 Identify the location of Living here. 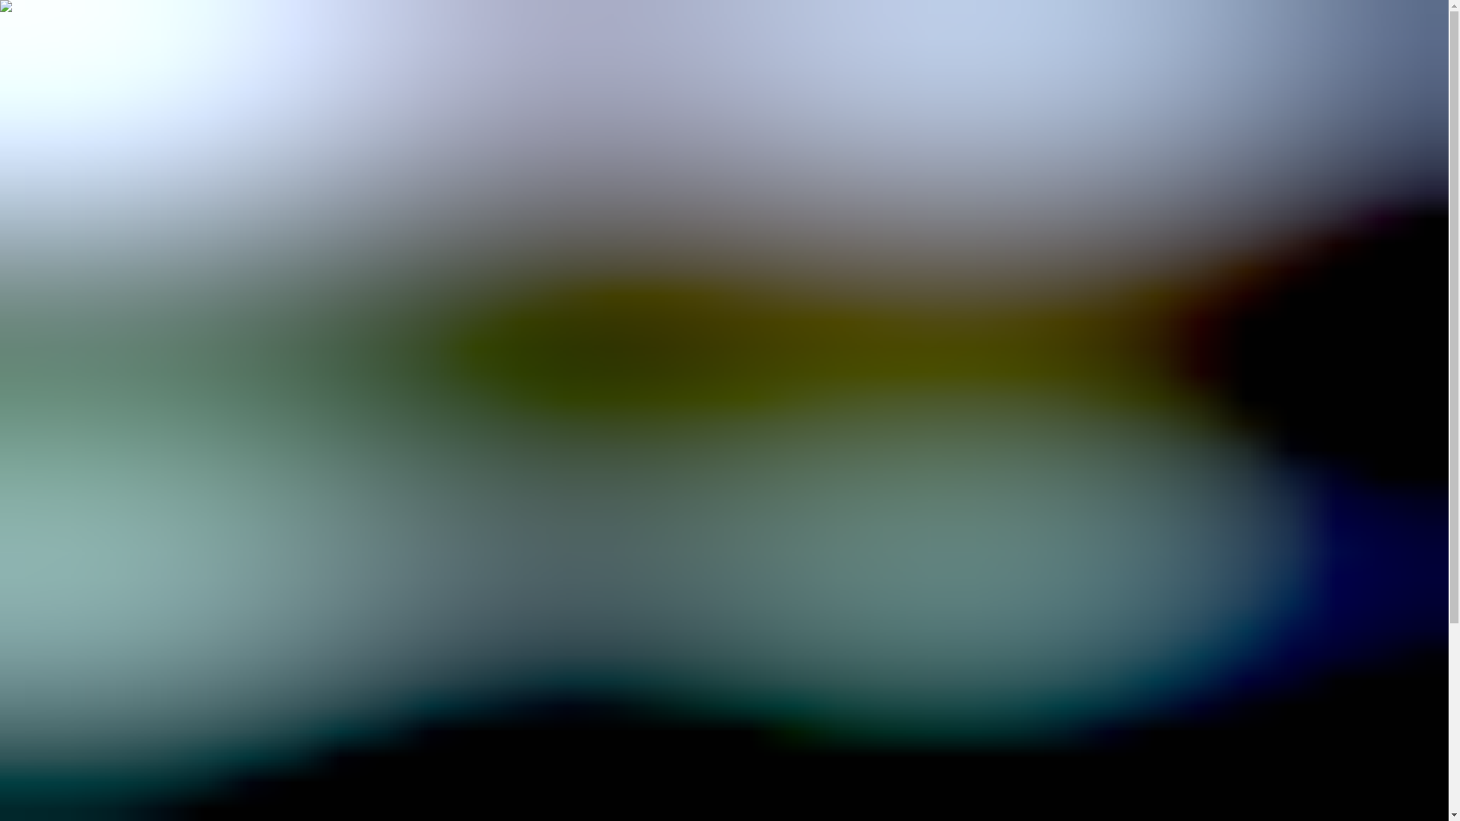
(65, 523).